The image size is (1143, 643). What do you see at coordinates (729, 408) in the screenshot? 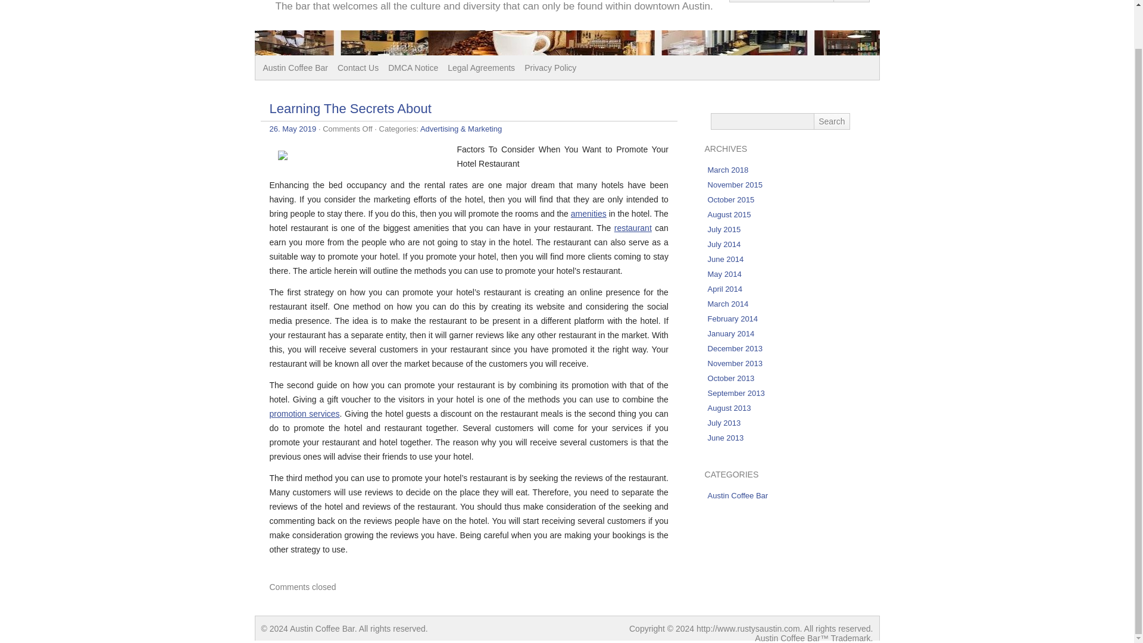
I see `August 2013` at bounding box center [729, 408].